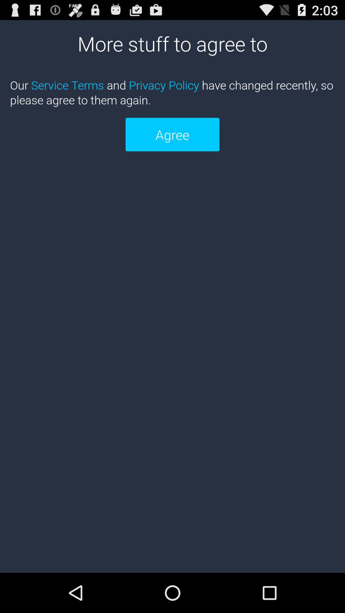 This screenshot has height=613, width=345. Describe the element at coordinates (172, 92) in the screenshot. I see `select icon below more stuff to icon` at that location.